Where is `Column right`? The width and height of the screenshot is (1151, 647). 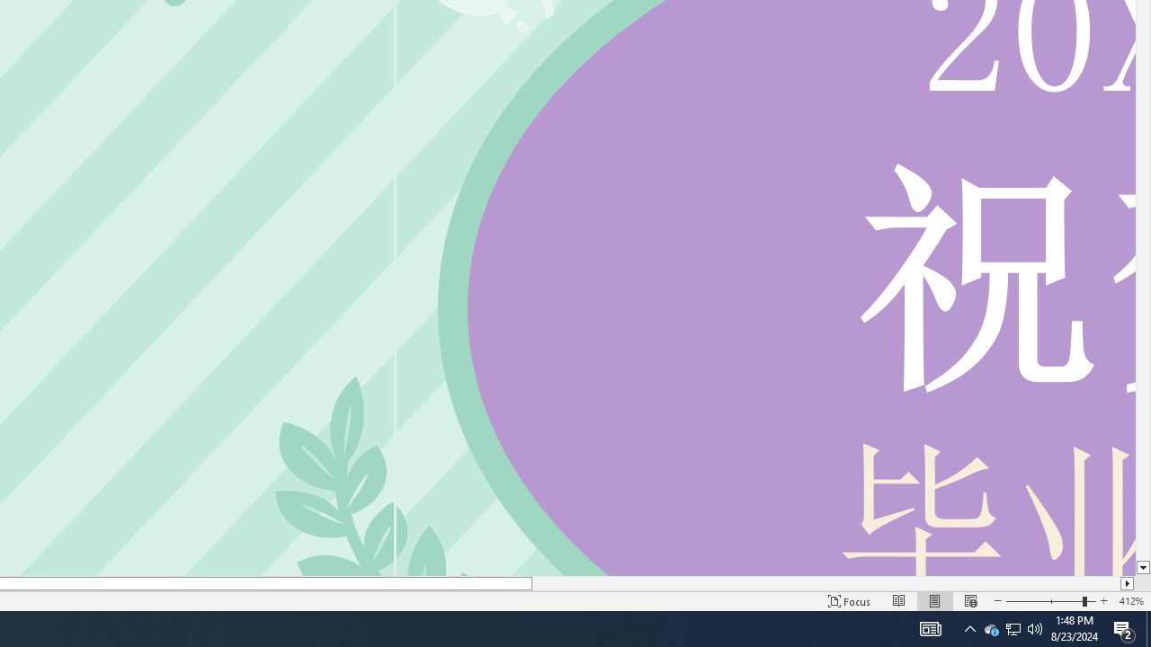
Column right is located at coordinates (1128, 583).